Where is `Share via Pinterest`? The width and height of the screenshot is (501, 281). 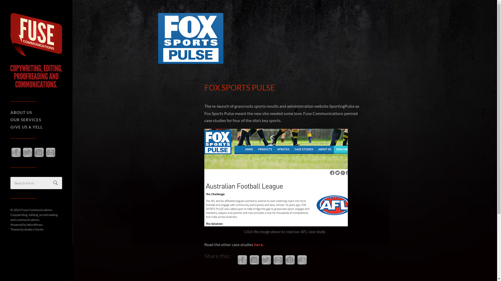
Share via Pinterest is located at coordinates (290, 264).